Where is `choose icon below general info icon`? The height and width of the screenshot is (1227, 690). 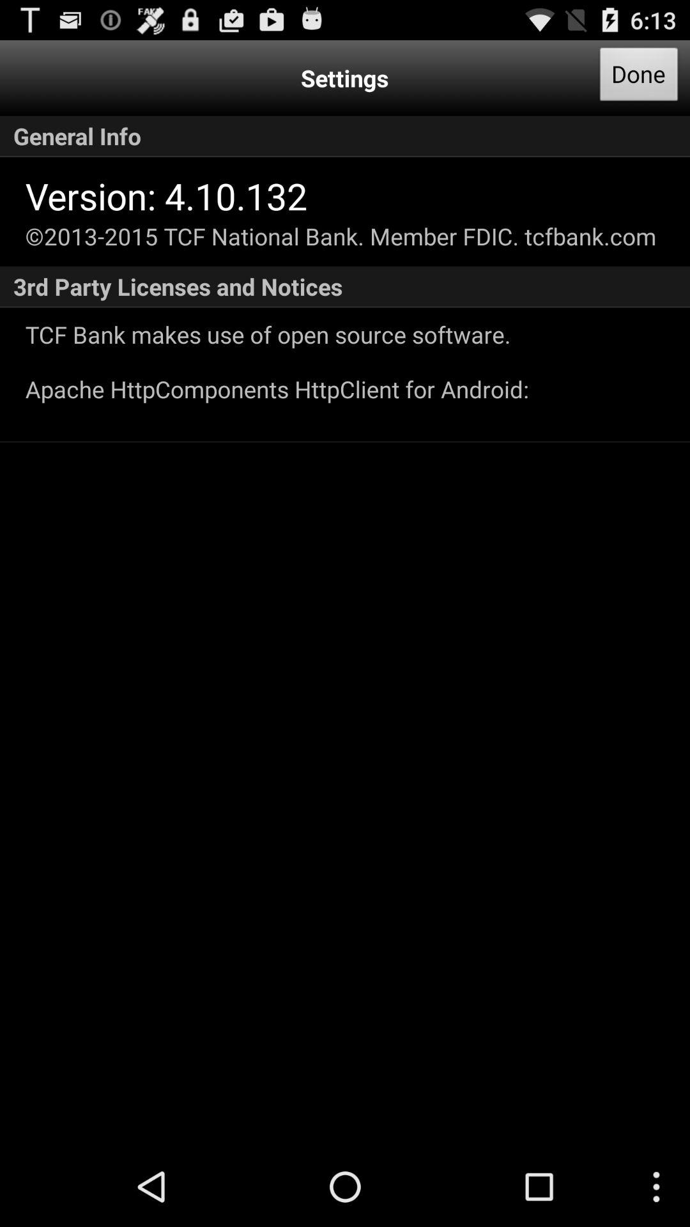 choose icon below general info icon is located at coordinates (166, 196).